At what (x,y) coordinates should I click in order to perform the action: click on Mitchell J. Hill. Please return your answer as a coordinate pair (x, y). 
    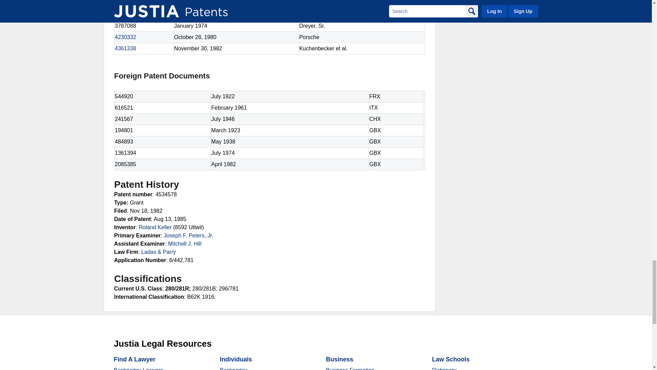
    Looking at the image, I should click on (185, 244).